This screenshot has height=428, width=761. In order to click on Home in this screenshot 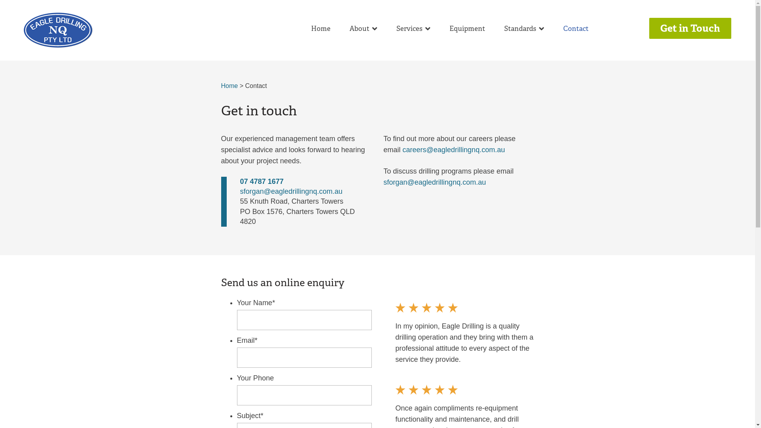, I will do `click(230, 86)`.